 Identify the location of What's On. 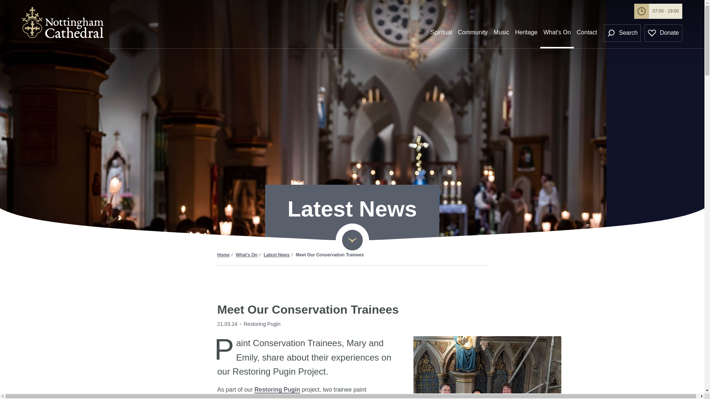
(557, 36).